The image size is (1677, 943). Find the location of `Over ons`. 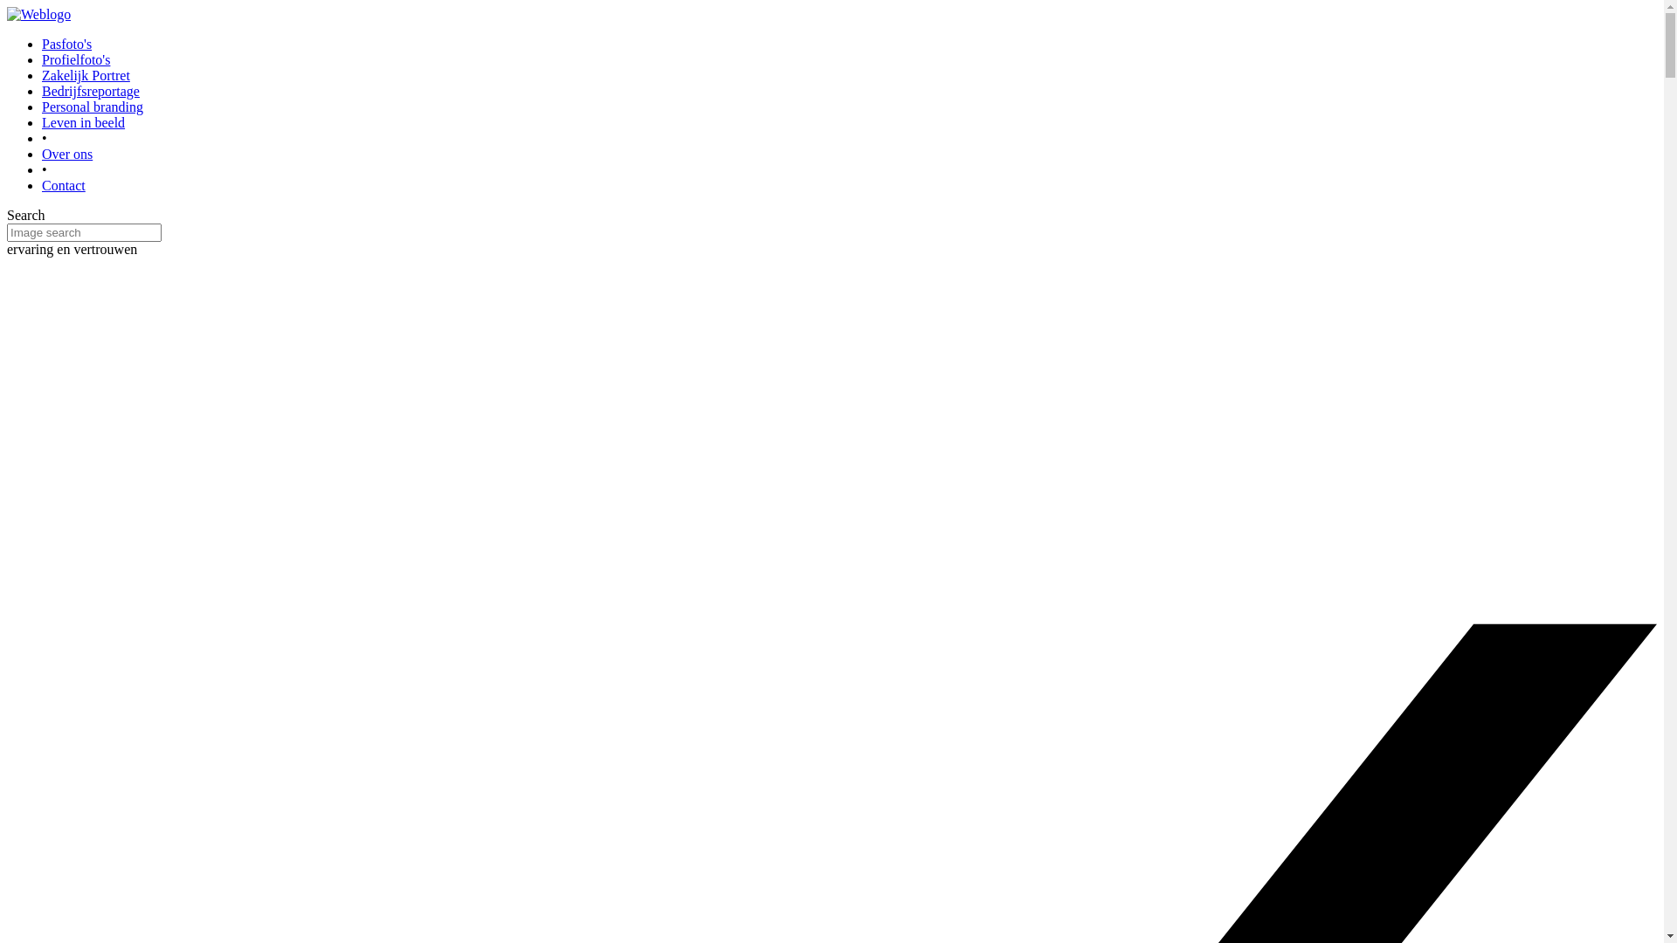

Over ons is located at coordinates (67, 154).